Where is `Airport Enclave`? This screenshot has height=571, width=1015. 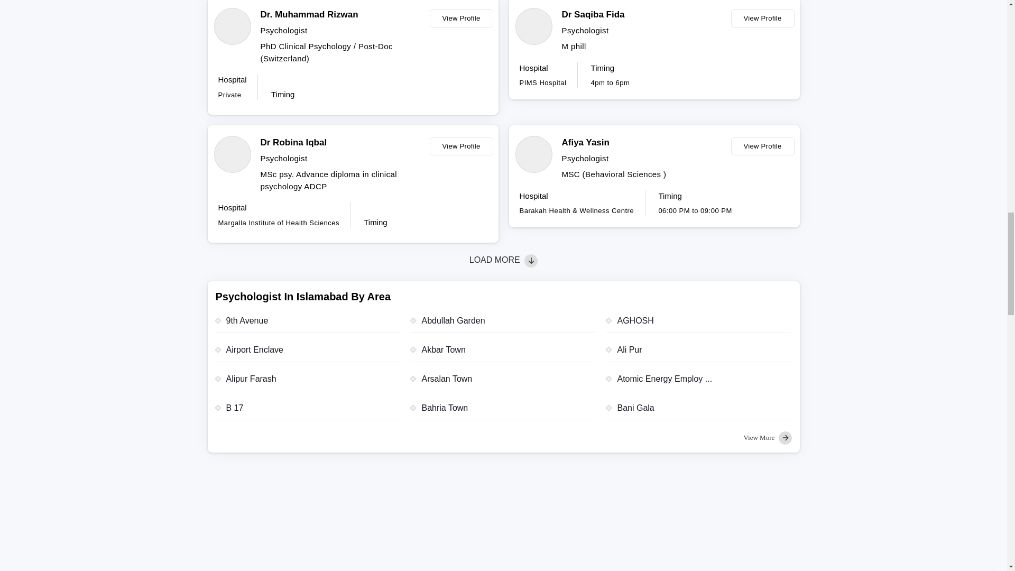 Airport Enclave is located at coordinates (308, 353).